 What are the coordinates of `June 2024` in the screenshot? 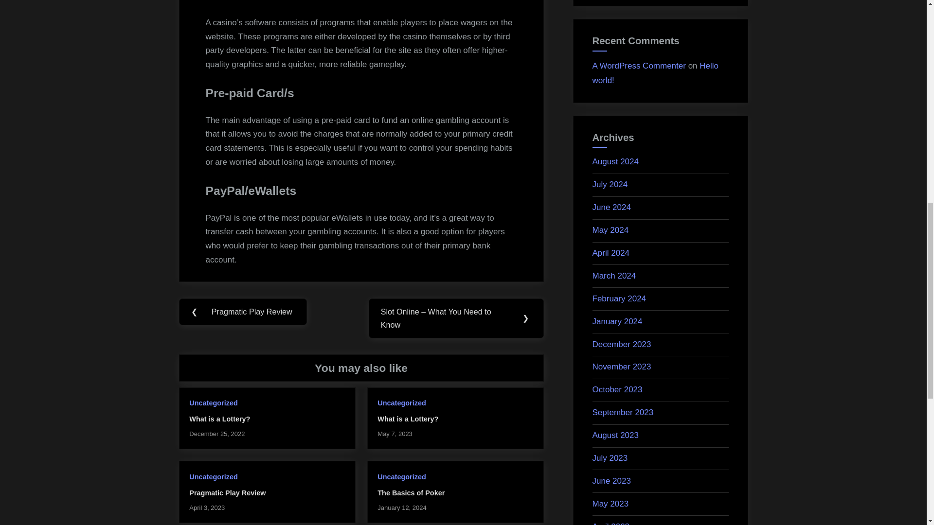 It's located at (611, 207).